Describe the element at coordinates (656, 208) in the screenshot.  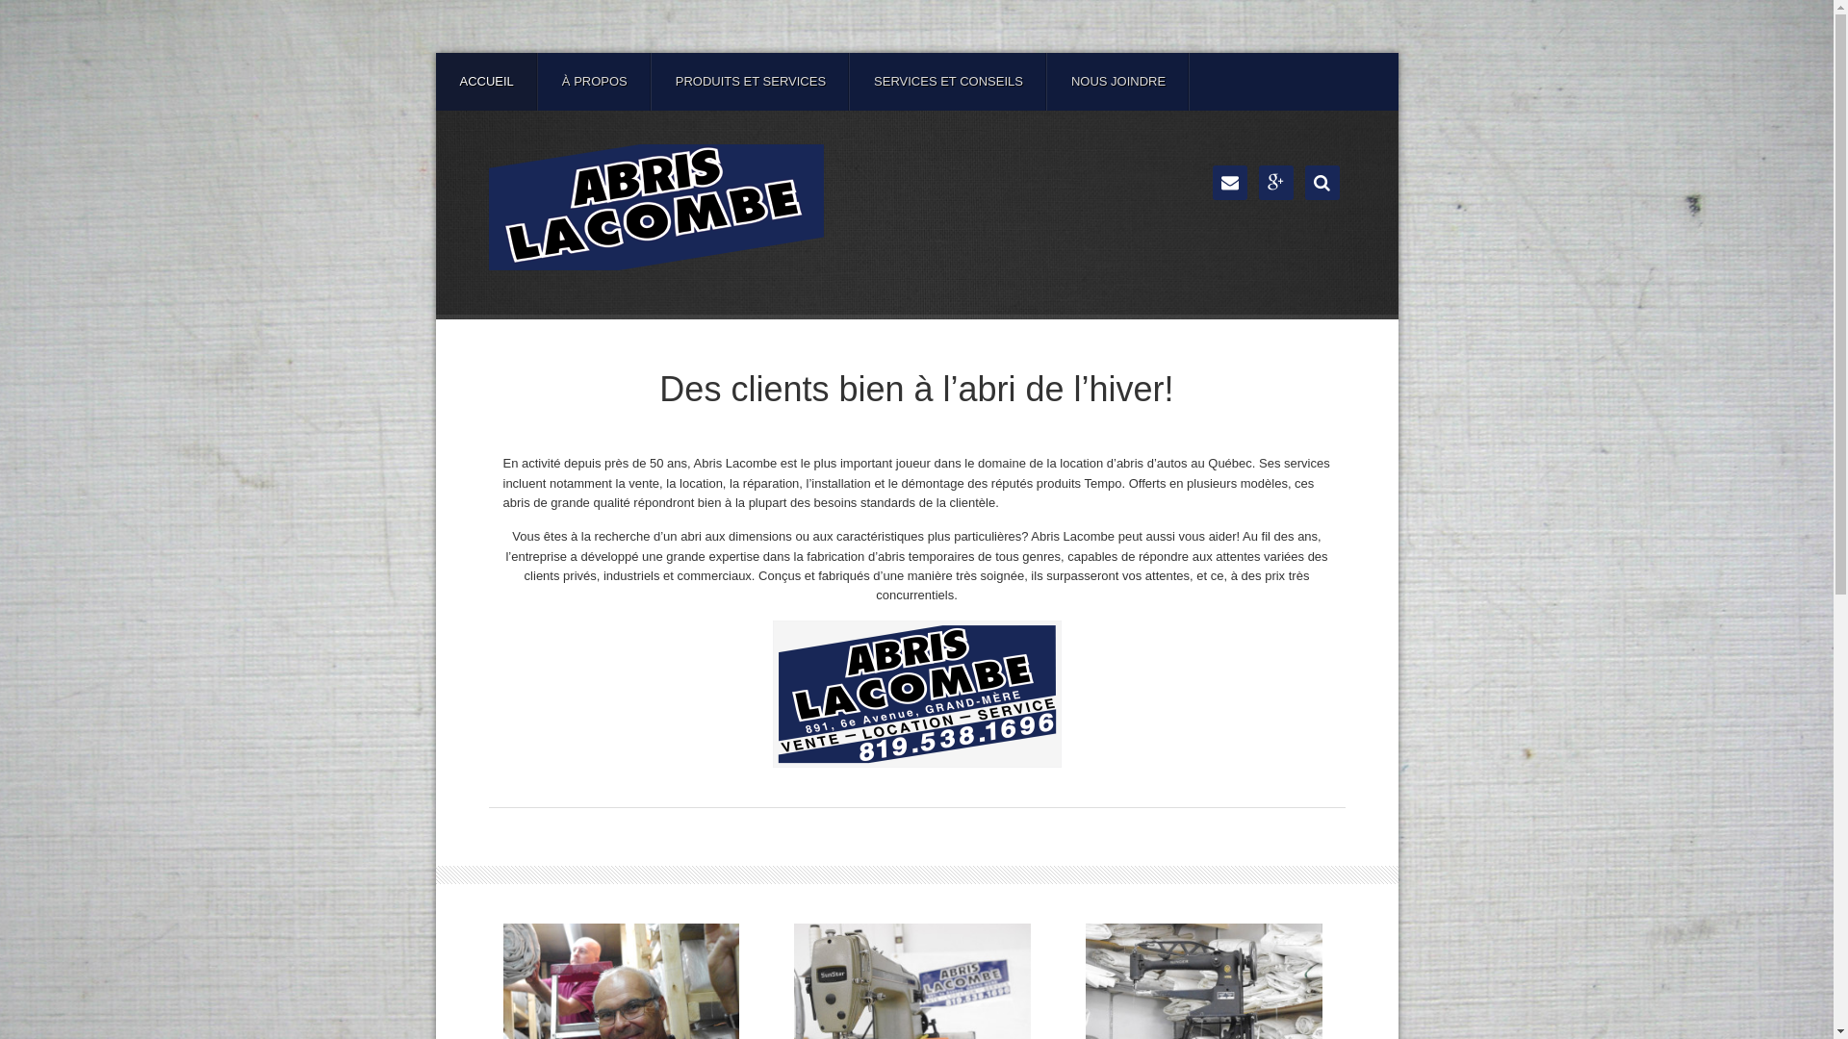
I see `Abris Lacombe` at that location.